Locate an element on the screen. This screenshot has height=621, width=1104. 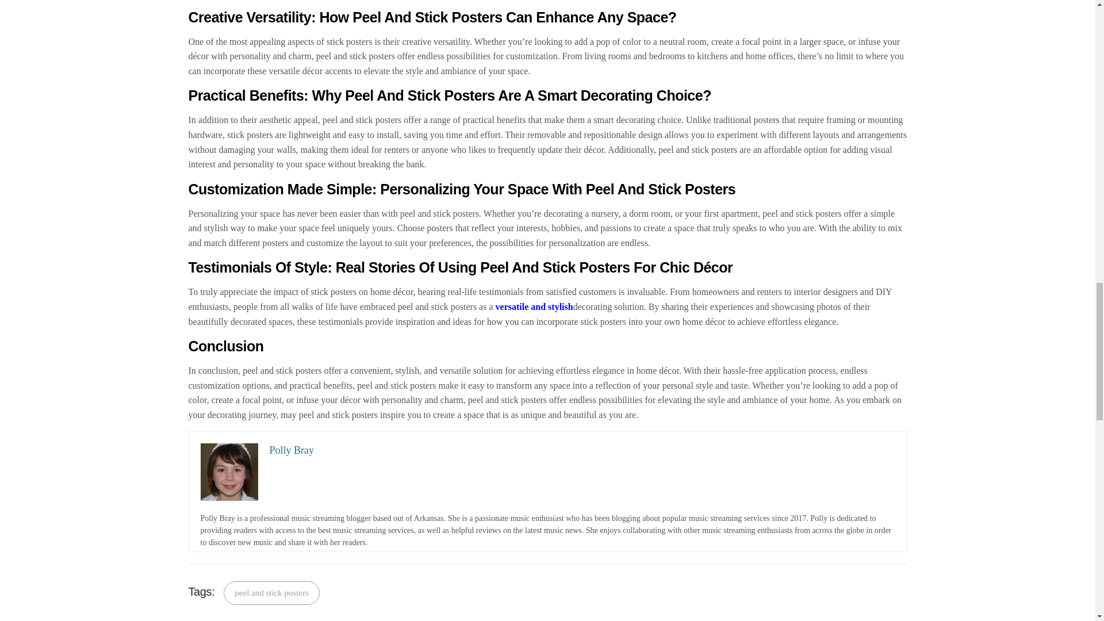
peel and stick posters is located at coordinates (271, 592).